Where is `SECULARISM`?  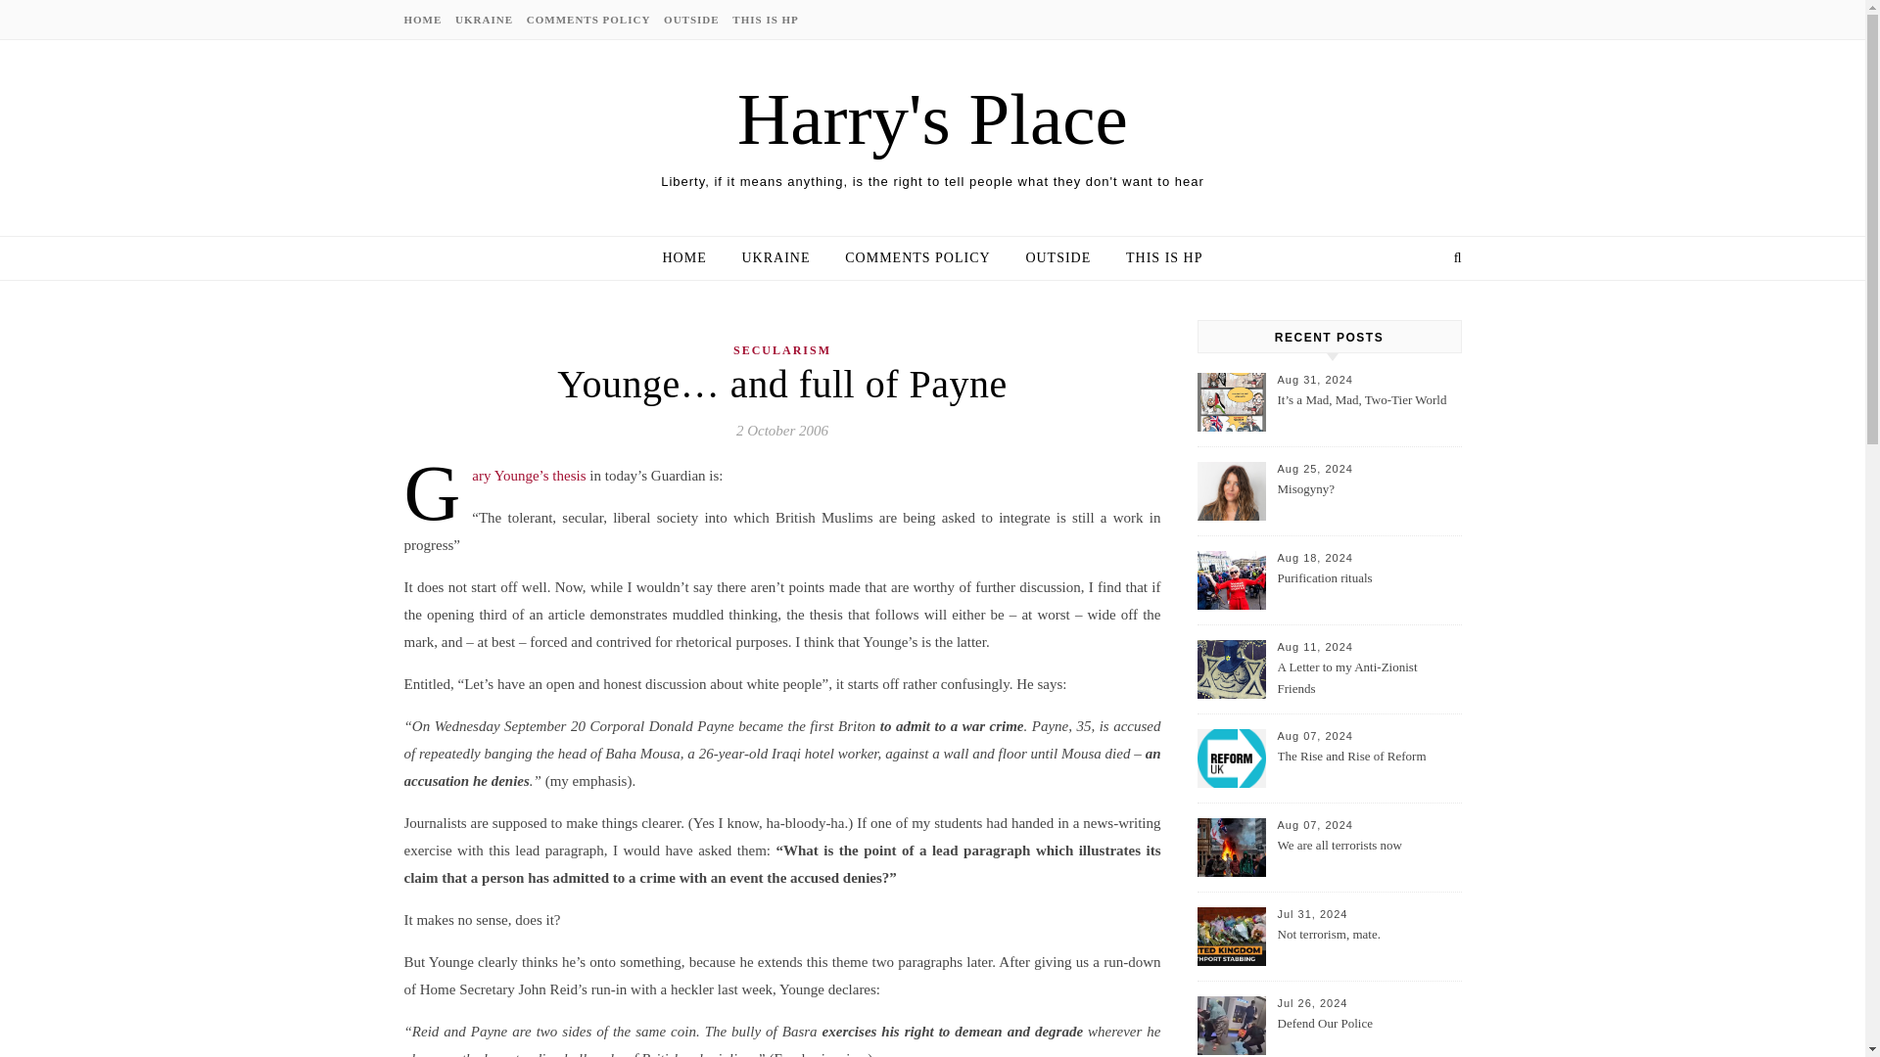 SECULARISM is located at coordinates (781, 350).